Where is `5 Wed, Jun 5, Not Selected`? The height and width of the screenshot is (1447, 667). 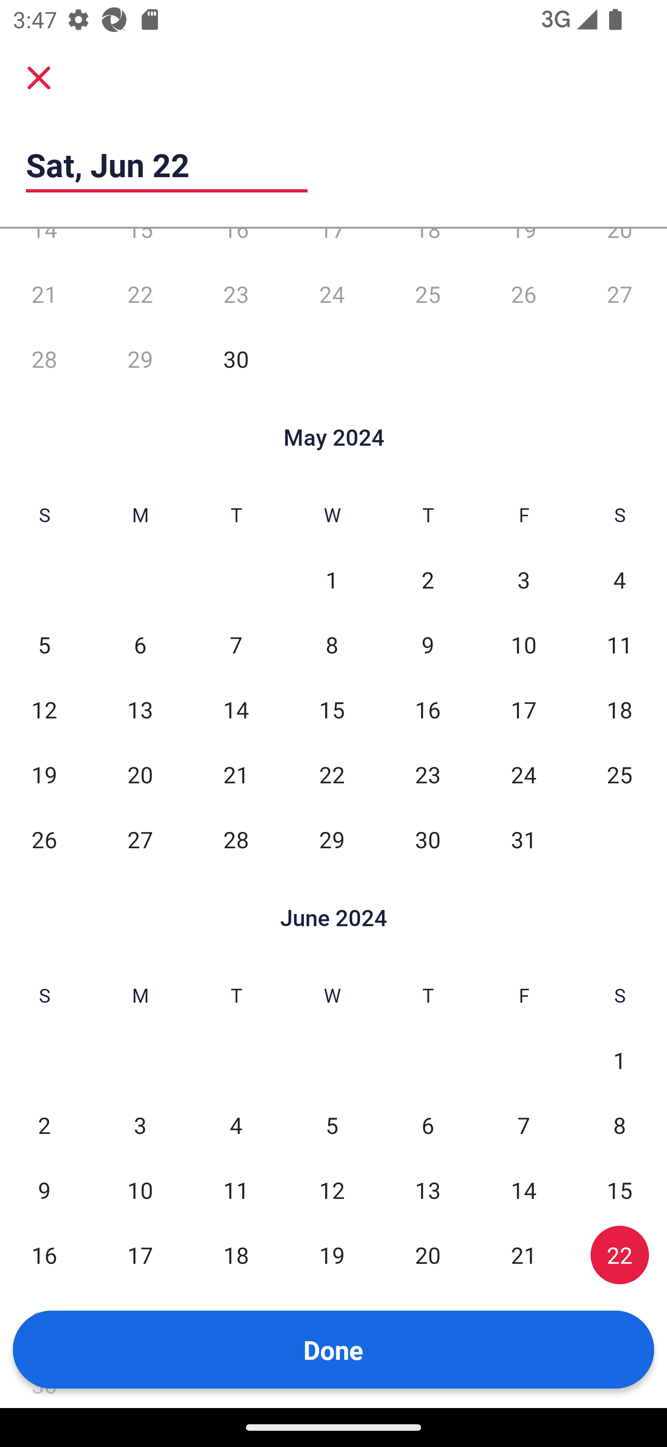 5 Wed, Jun 5, Not Selected is located at coordinates (332, 1125).